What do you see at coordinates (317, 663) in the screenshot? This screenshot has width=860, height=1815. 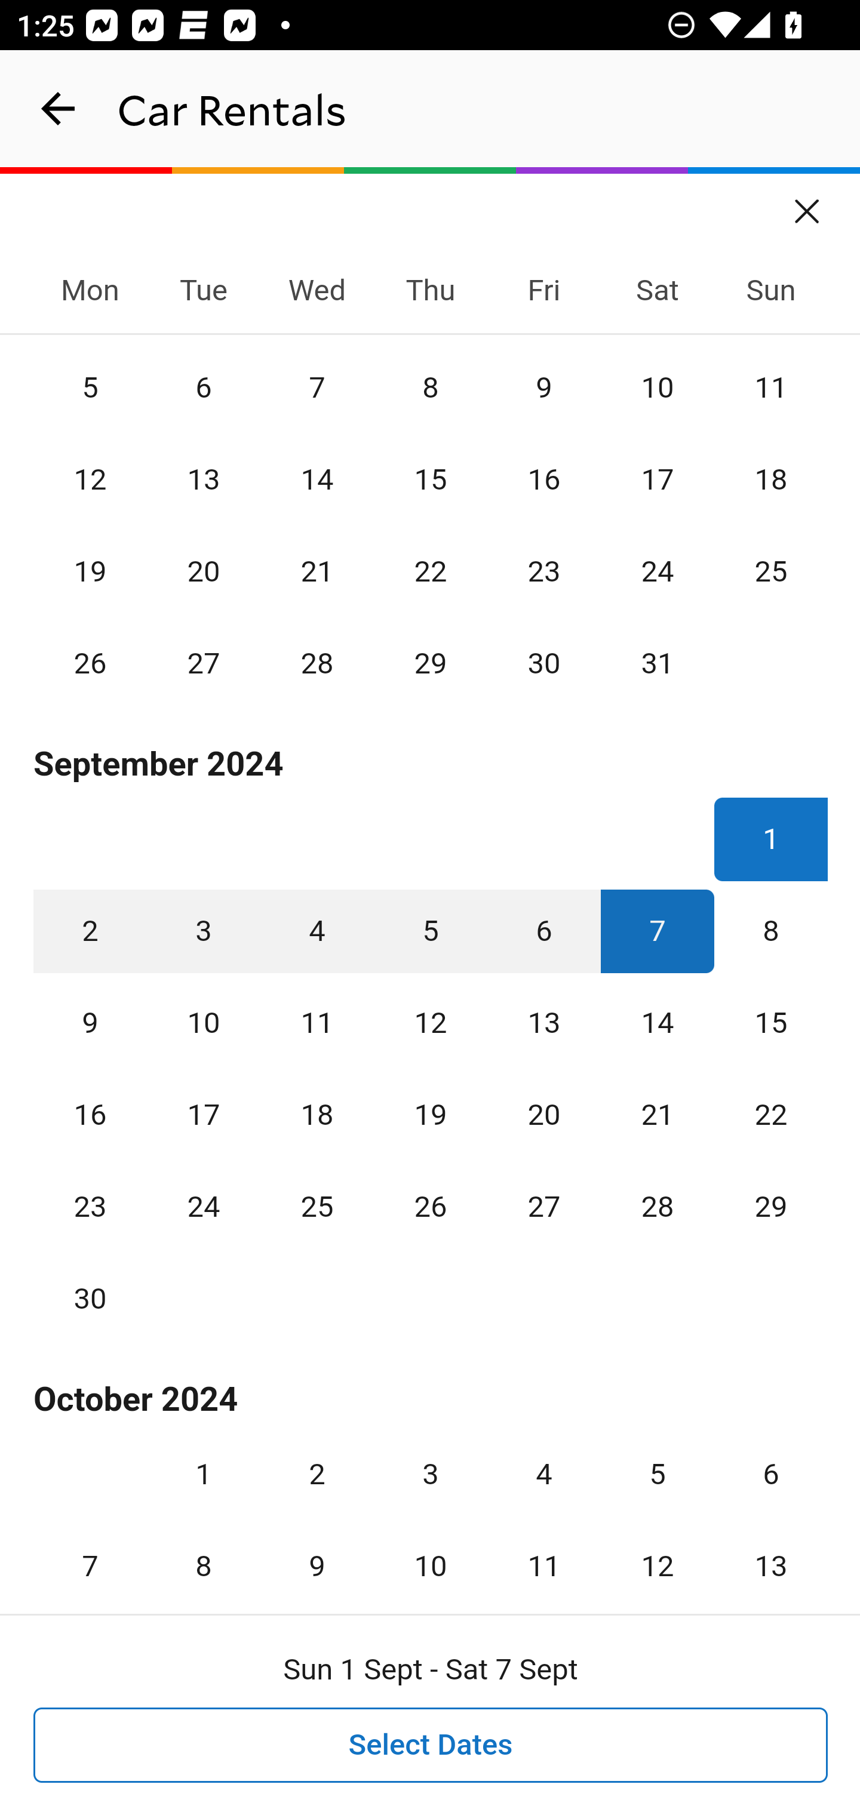 I see `28 August 2024` at bounding box center [317, 663].